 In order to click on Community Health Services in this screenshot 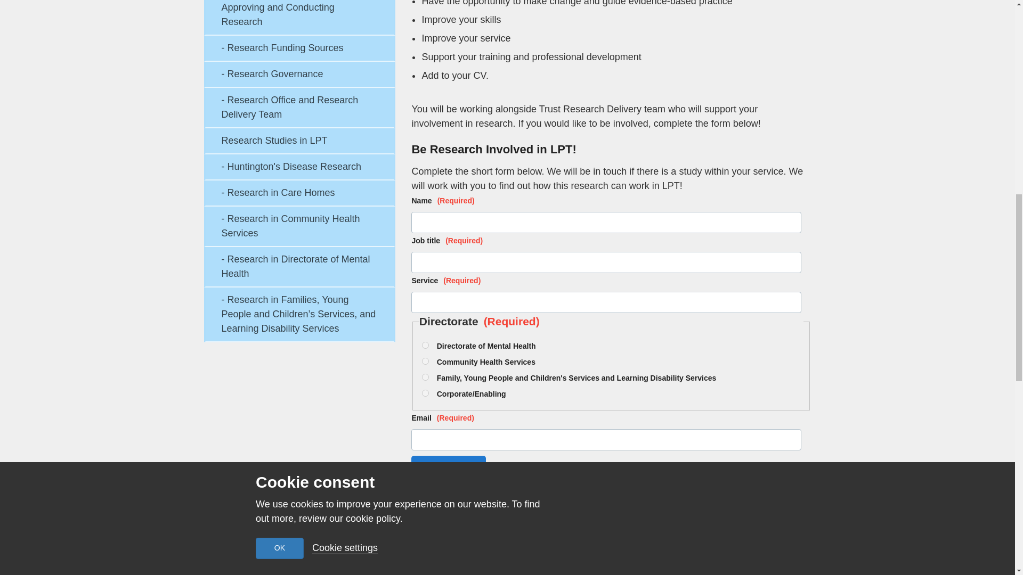, I will do `click(425, 361)`.